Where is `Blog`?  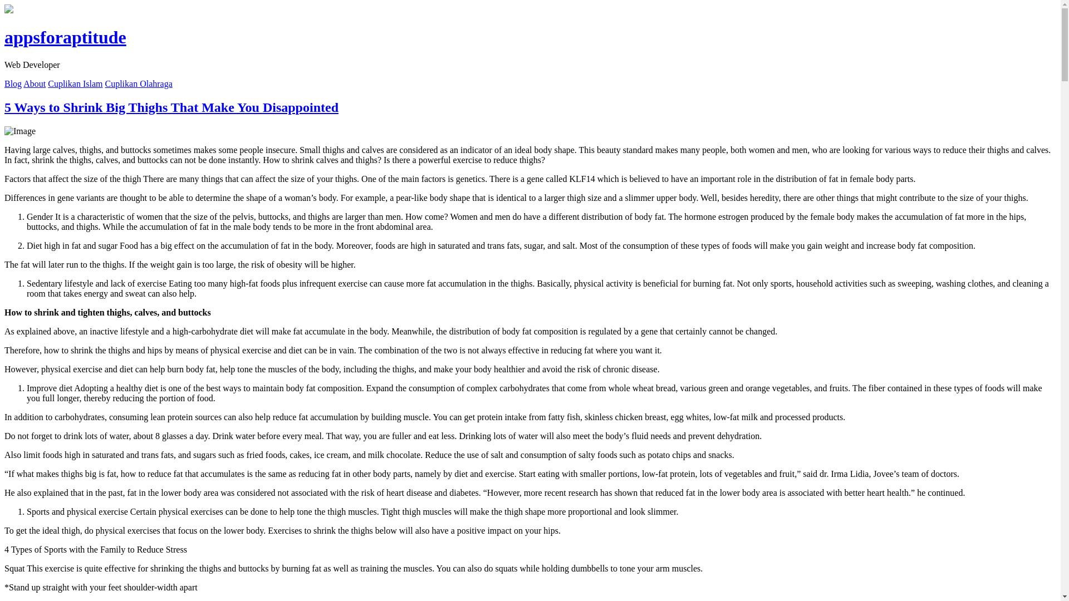
Blog is located at coordinates (12, 83).